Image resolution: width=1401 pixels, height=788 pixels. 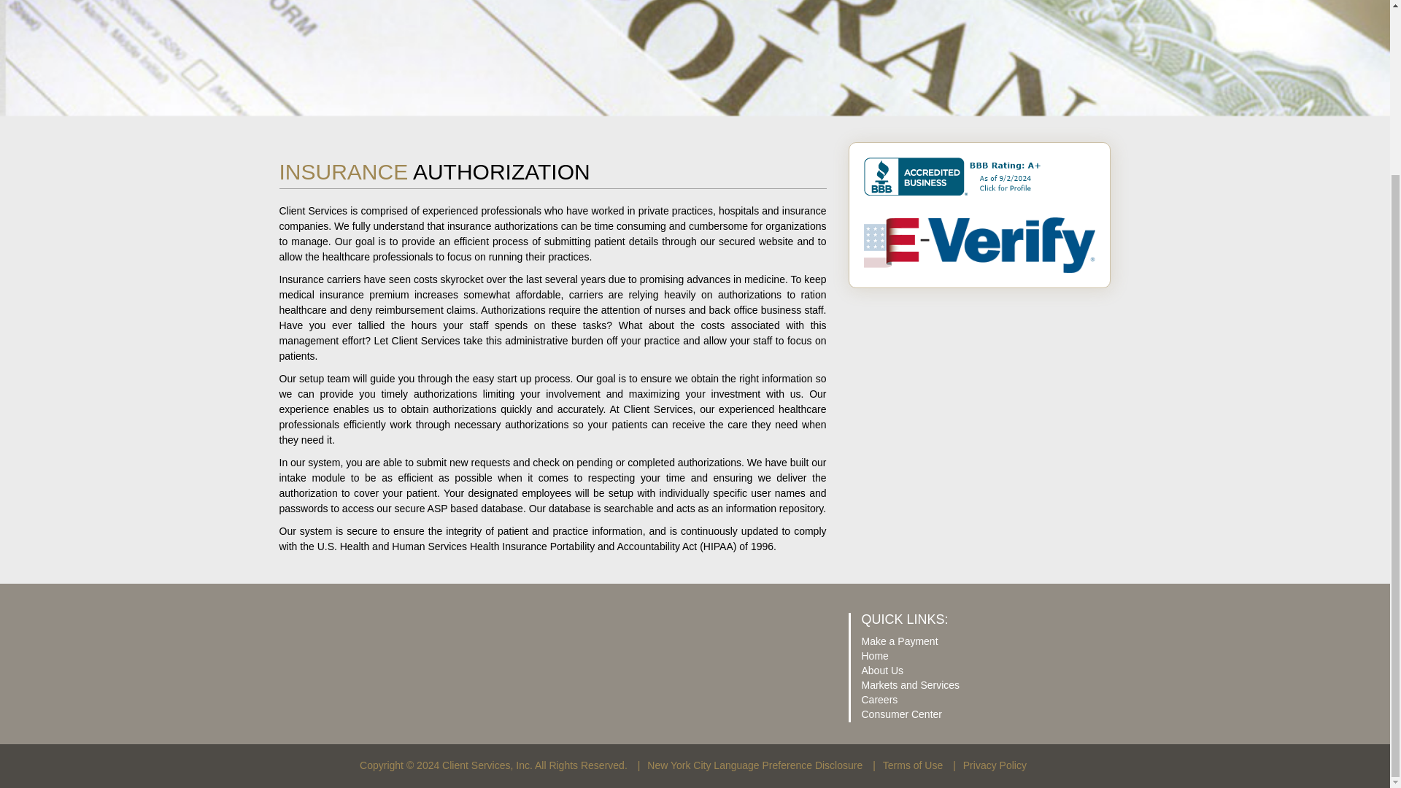 What do you see at coordinates (874, 656) in the screenshot?
I see `Home` at bounding box center [874, 656].